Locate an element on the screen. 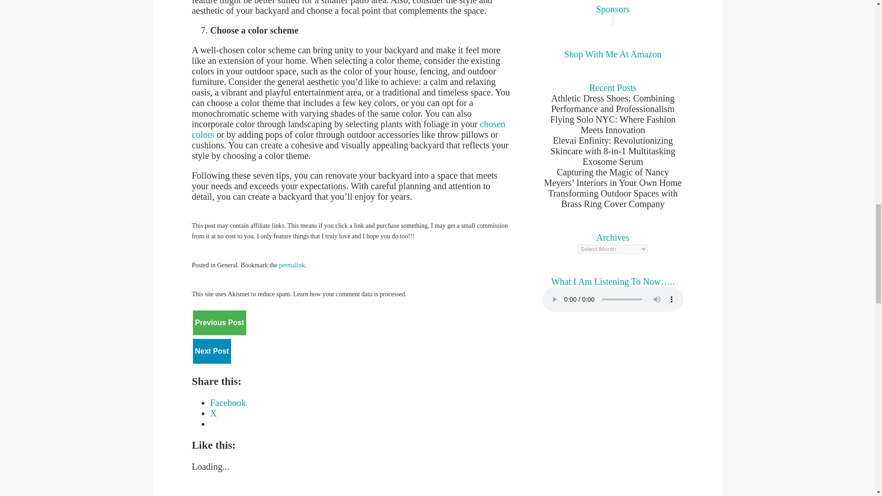 This screenshot has width=882, height=496. chosen colors is located at coordinates (349, 129).